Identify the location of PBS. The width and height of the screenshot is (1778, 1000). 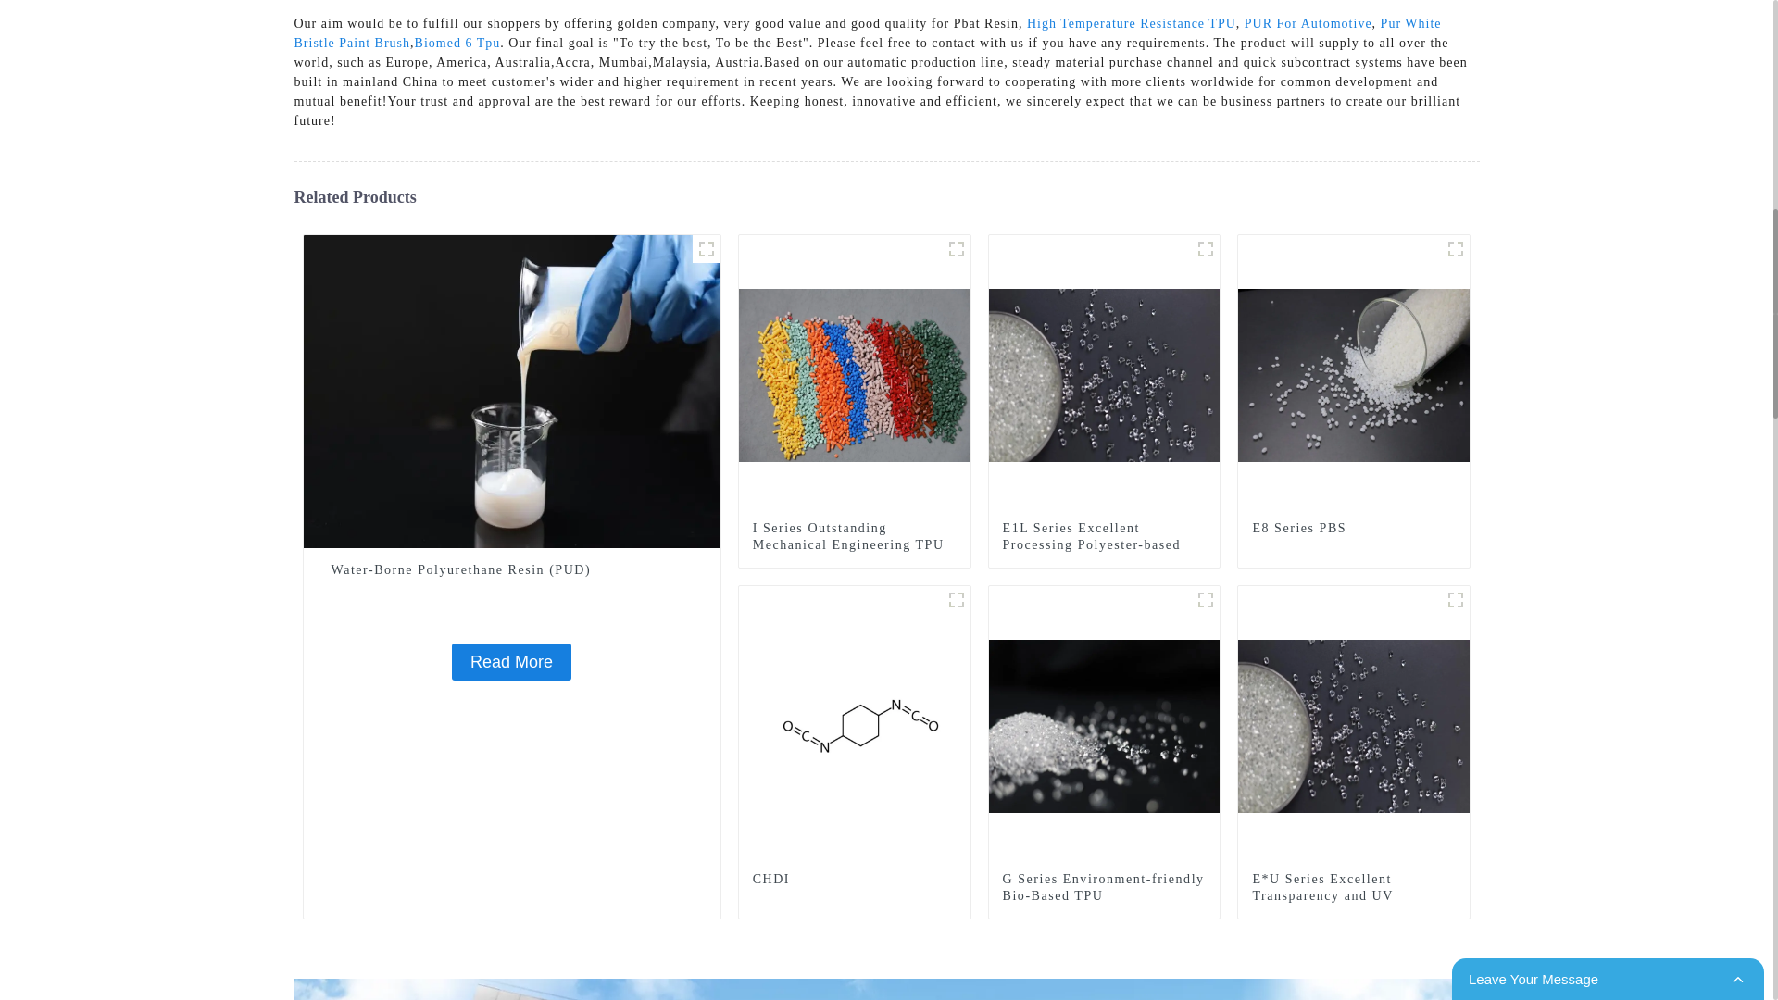
(1456, 248).